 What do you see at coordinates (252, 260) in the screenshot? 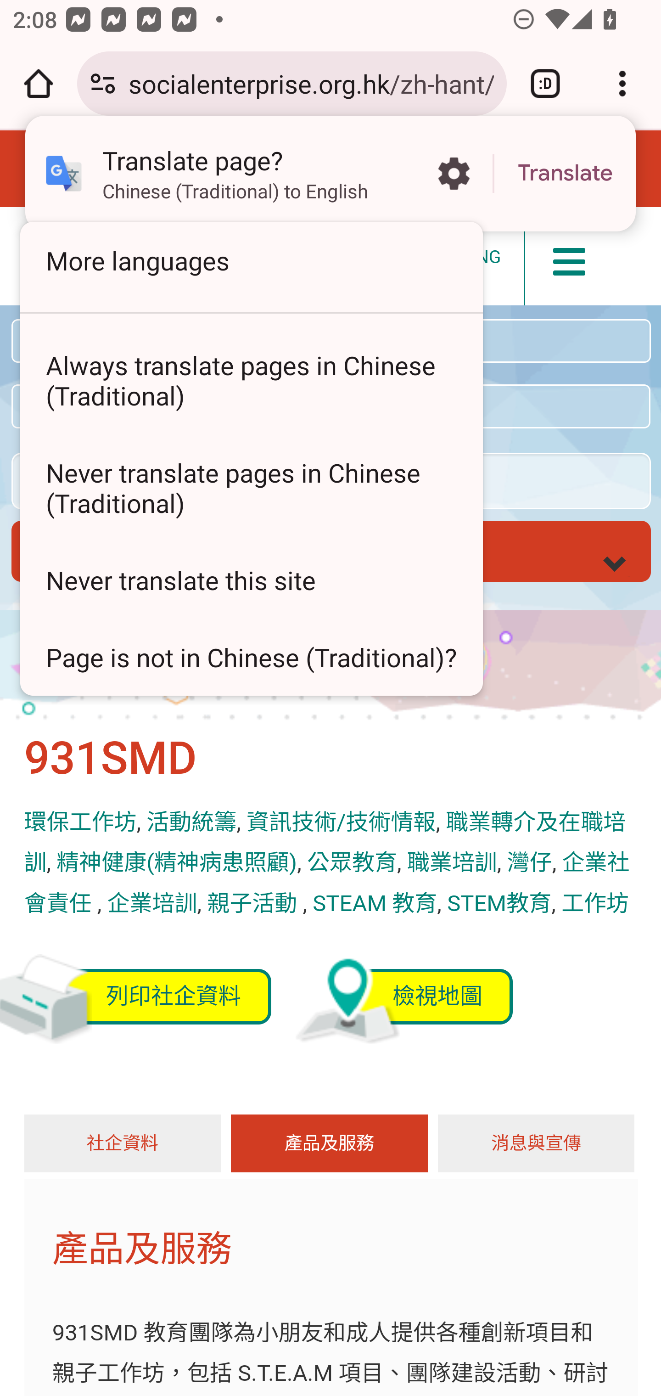
I see `More languages` at bounding box center [252, 260].